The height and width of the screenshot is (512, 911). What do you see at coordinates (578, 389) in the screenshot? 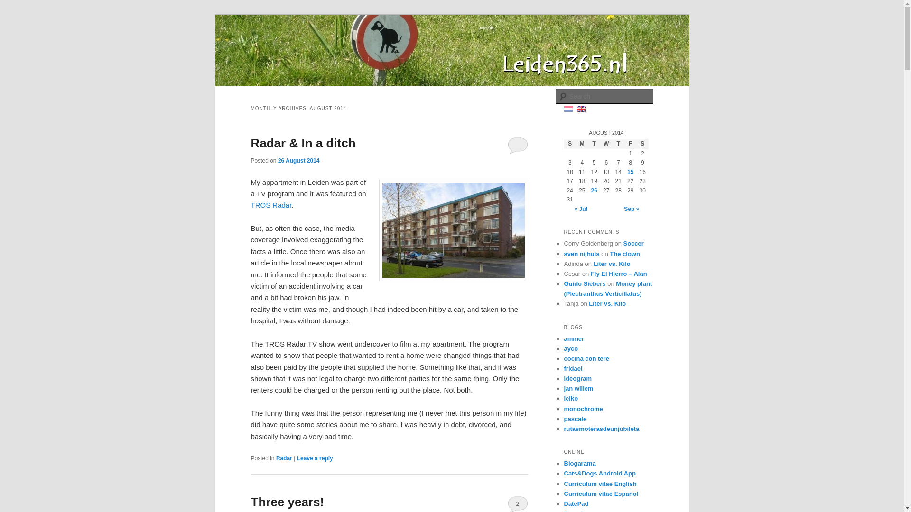
I see `jan willem` at bounding box center [578, 389].